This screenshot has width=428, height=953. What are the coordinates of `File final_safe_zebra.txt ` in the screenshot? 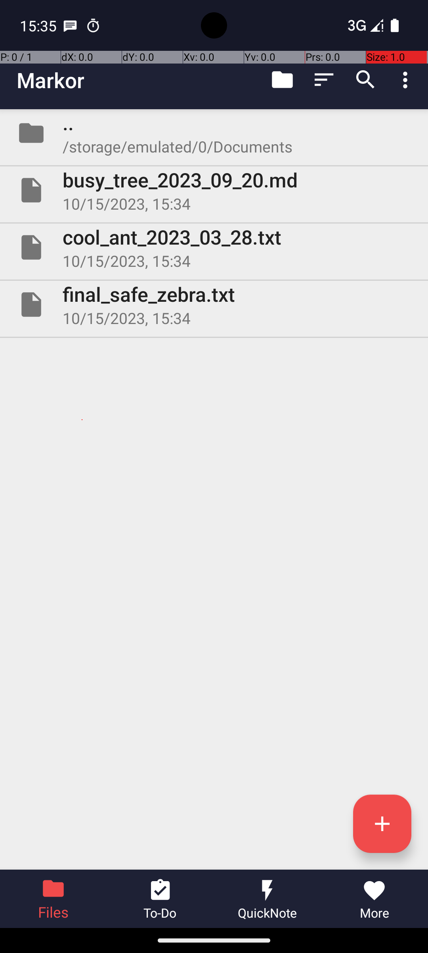 It's located at (214, 304).